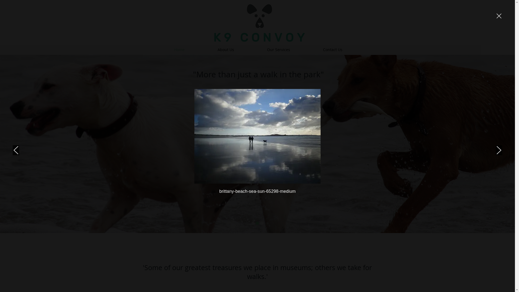  What do you see at coordinates (179, 50) in the screenshot?
I see `Home` at bounding box center [179, 50].